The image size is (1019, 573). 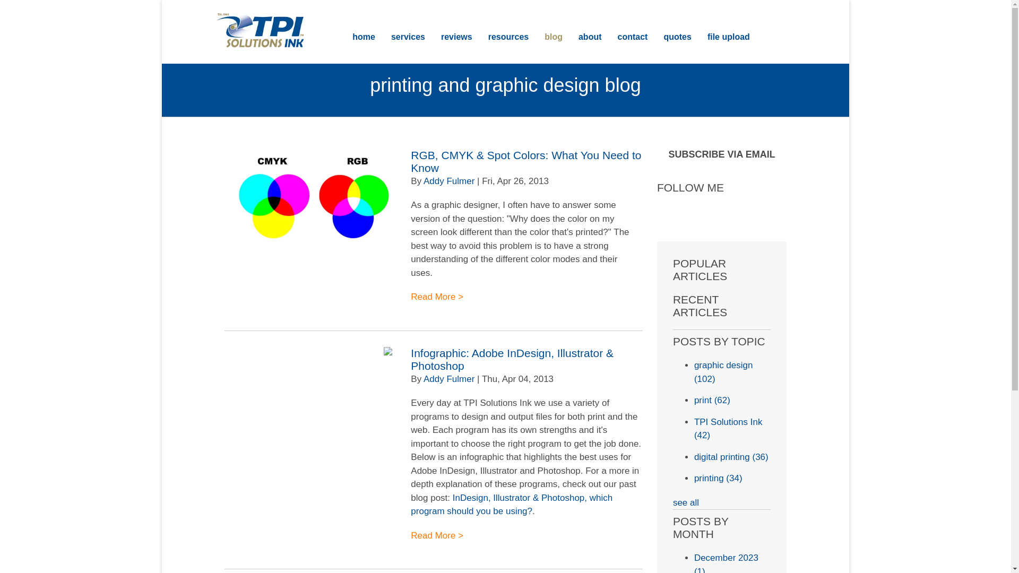 What do you see at coordinates (633, 37) in the screenshot?
I see `contact` at bounding box center [633, 37].